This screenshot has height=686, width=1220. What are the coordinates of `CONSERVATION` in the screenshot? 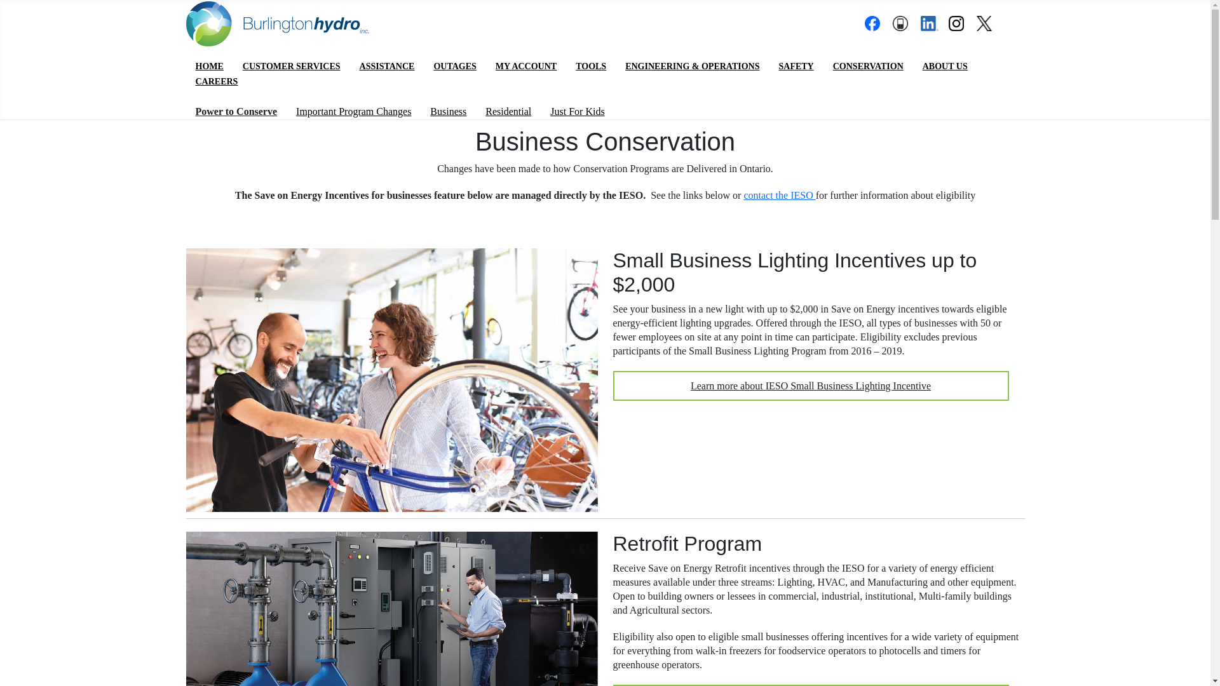 It's located at (868, 66).